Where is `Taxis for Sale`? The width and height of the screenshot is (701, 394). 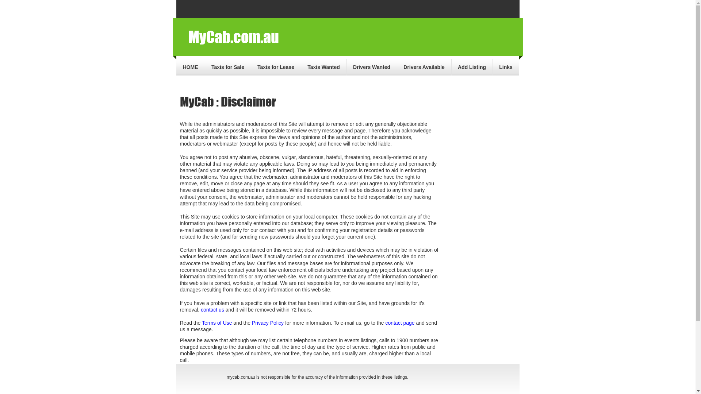 Taxis for Sale is located at coordinates (228, 67).